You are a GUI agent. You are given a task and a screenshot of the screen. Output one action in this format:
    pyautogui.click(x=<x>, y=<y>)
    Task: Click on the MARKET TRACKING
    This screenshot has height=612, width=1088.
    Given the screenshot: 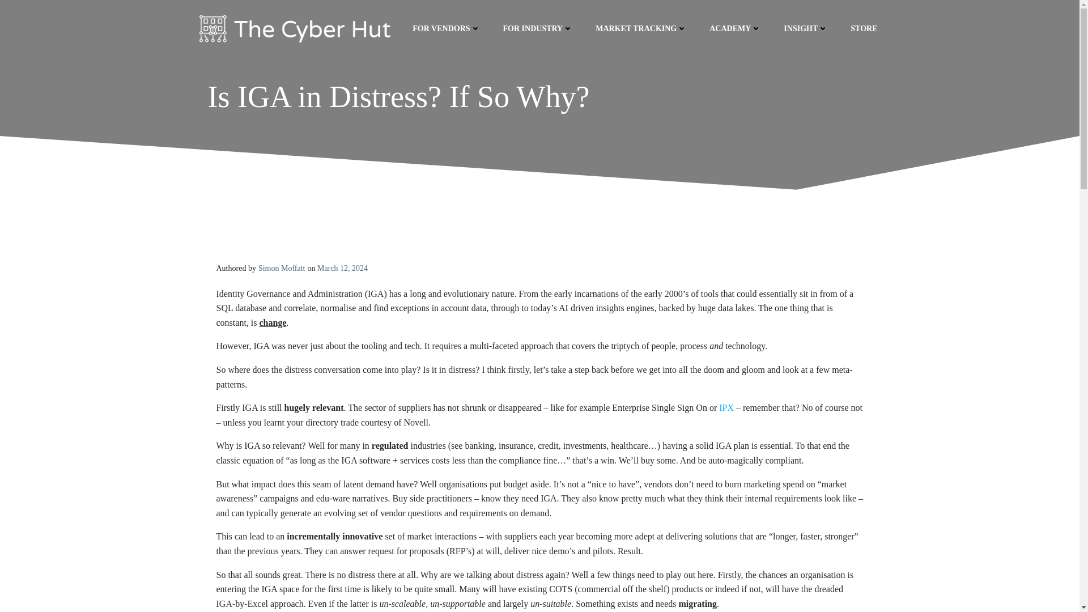 What is the action you would take?
    pyautogui.click(x=640, y=28)
    